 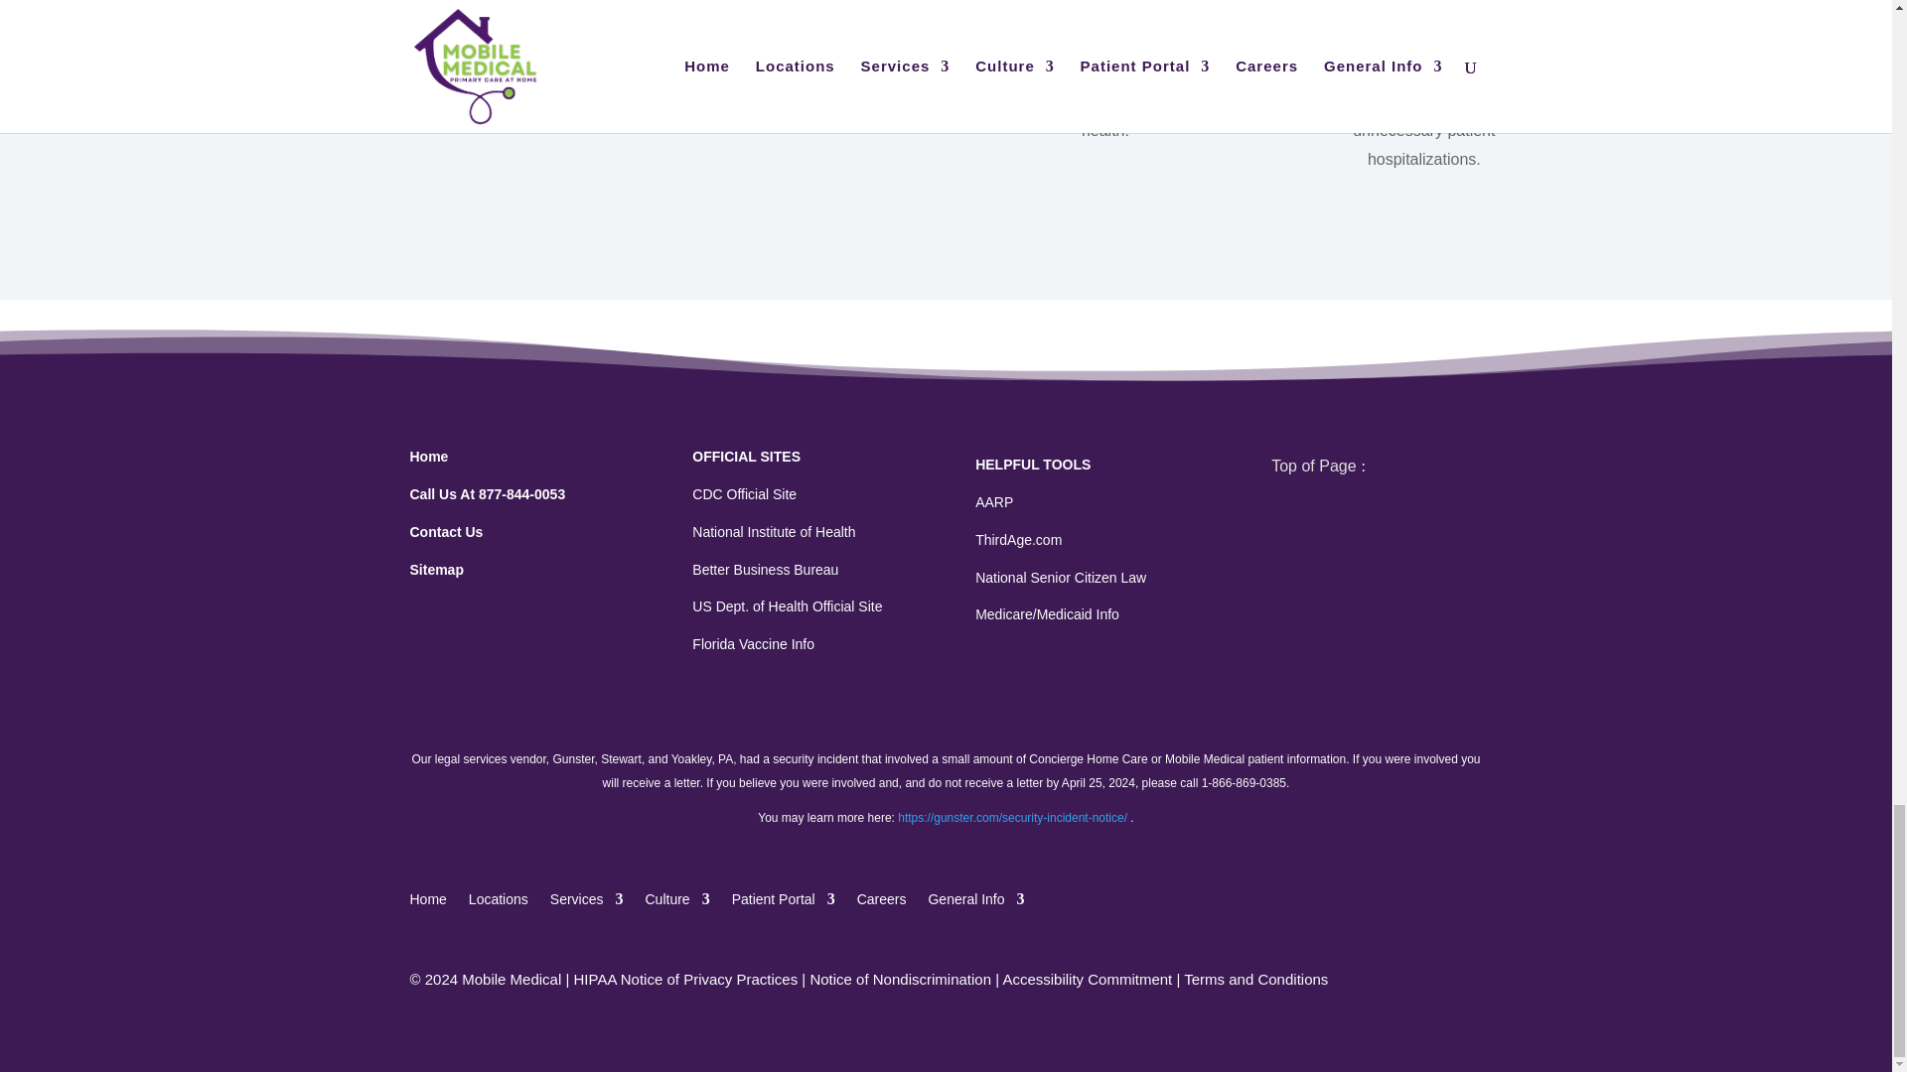 What do you see at coordinates (445, 532) in the screenshot?
I see `Contact Us` at bounding box center [445, 532].